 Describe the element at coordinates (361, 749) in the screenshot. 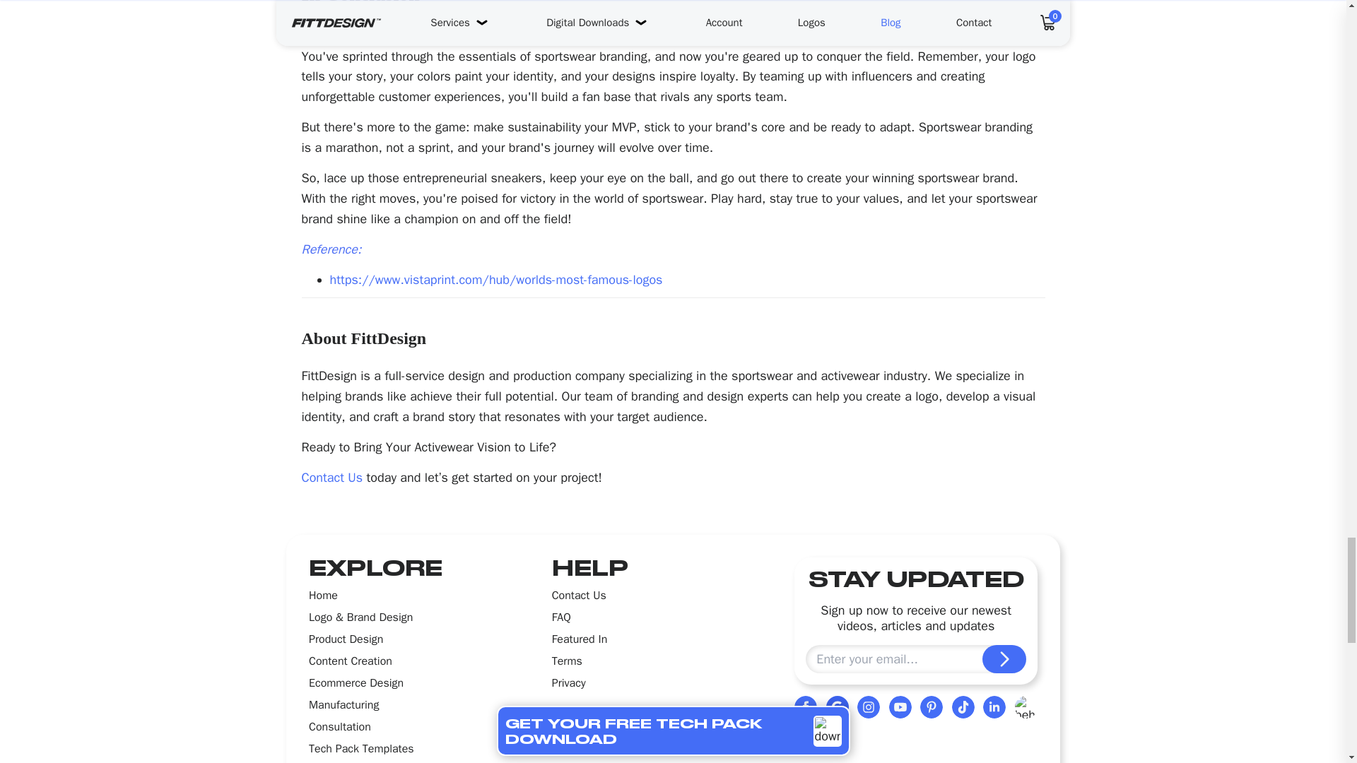

I see `Tech Pack Templates` at that location.